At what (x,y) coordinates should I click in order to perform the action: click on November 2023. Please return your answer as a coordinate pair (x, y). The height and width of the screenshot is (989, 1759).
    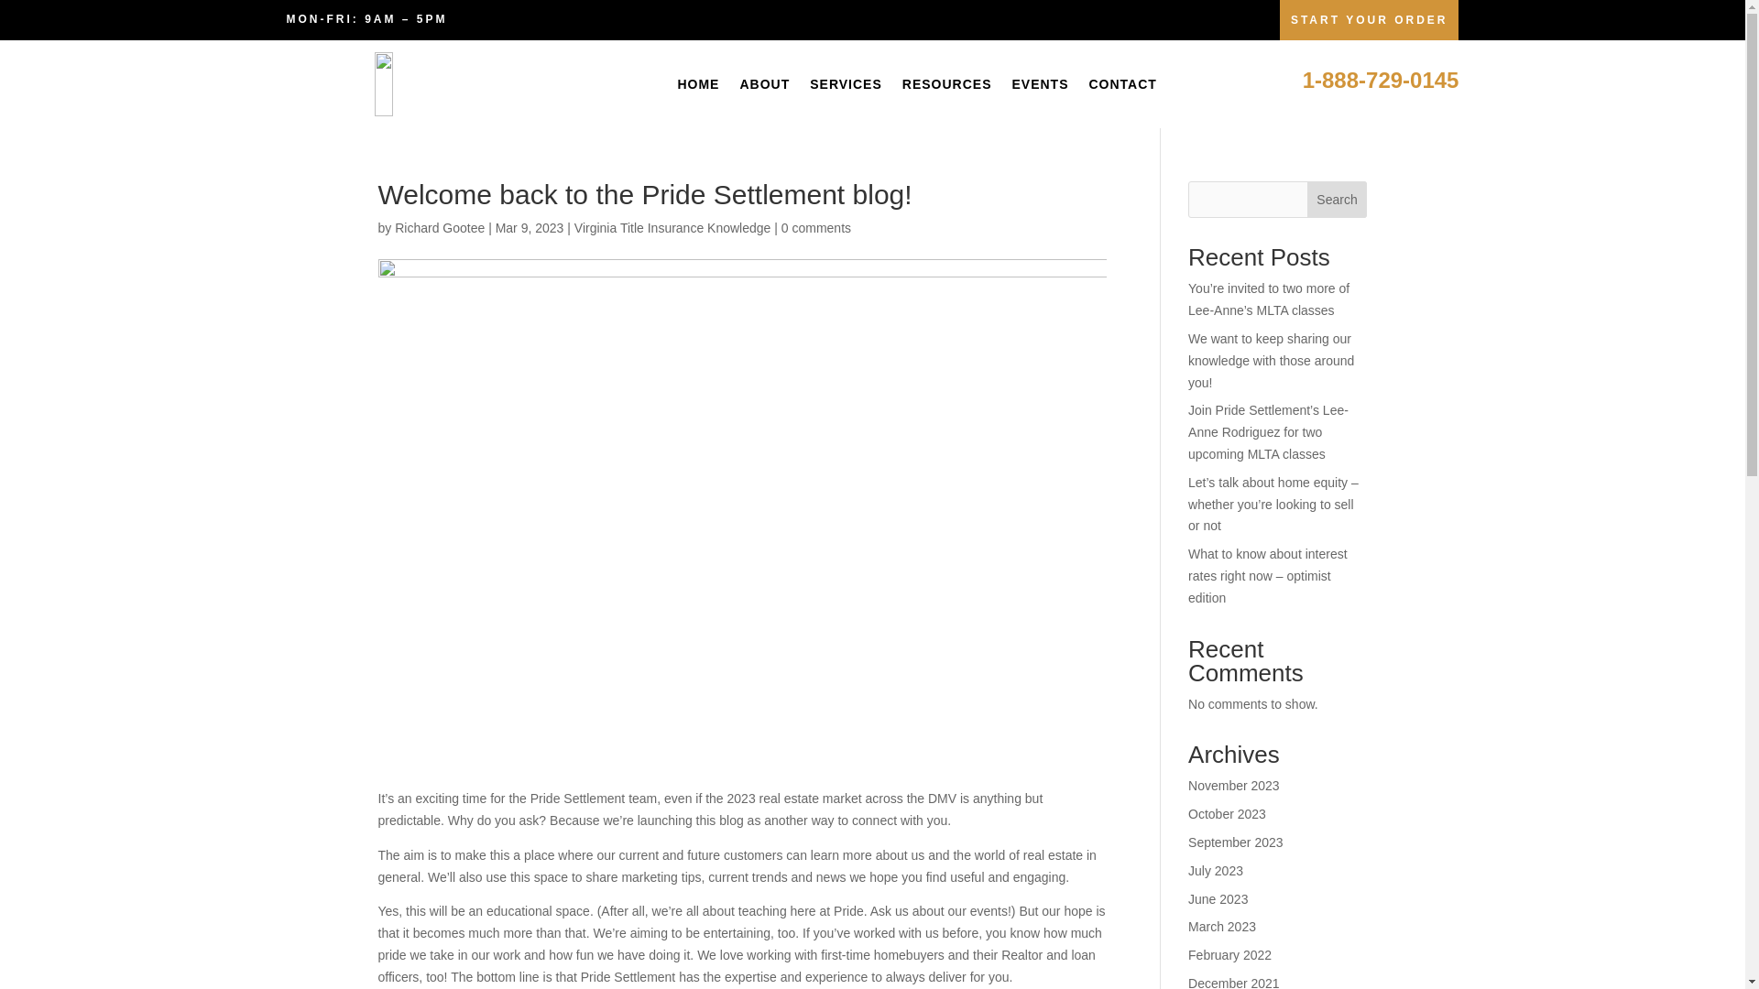
    Looking at the image, I should click on (1234, 786).